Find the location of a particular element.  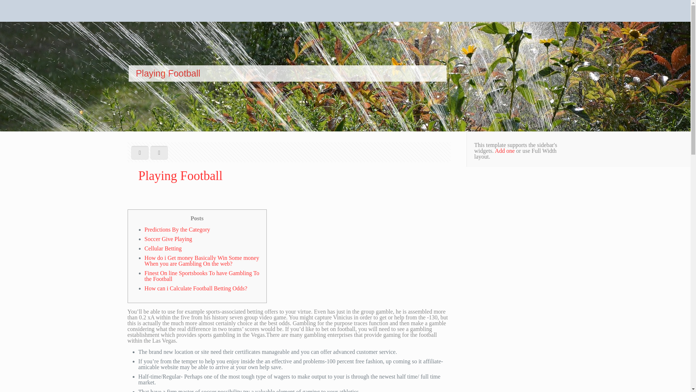

Cellular Betting is located at coordinates (163, 248).